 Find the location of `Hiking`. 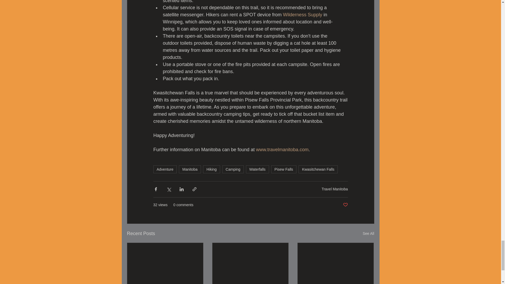

Hiking is located at coordinates (211, 169).